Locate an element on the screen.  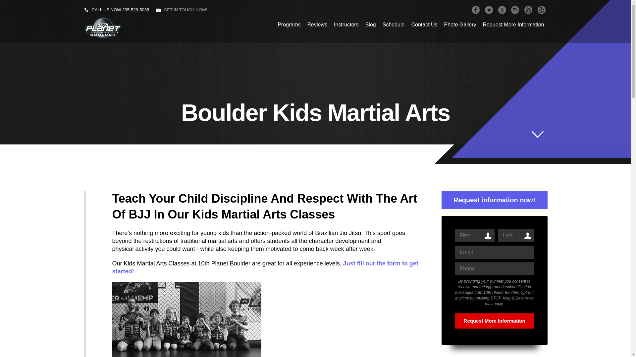
INSTAGRAM is located at coordinates (515, 10).